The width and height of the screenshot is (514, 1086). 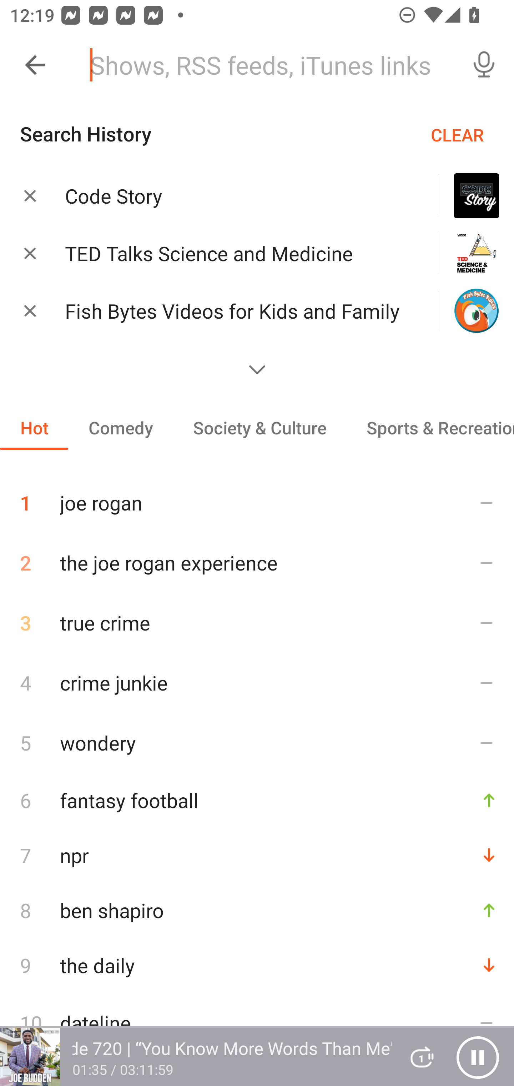 What do you see at coordinates (267, 65) in the screenshot?
I see `Shows, RSS feeds, iTunes links` at bounding box center [267, 65].